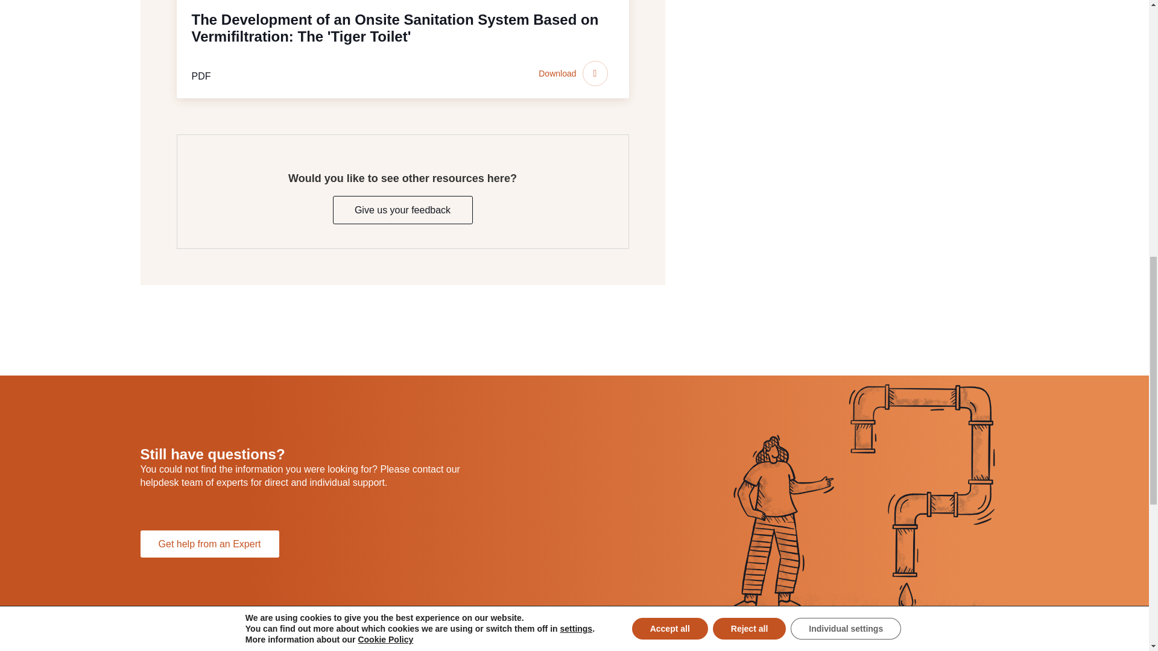 The height and width of the screenshot is (651, 1158). Describe the element at coordinates (209, 544) in the screenshot. I see `Get help from an Expert` at that location.